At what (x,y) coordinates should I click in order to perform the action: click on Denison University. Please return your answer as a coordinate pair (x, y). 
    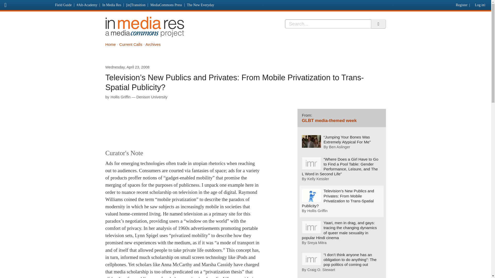
    Looking at the image, I should click on (152, 97).